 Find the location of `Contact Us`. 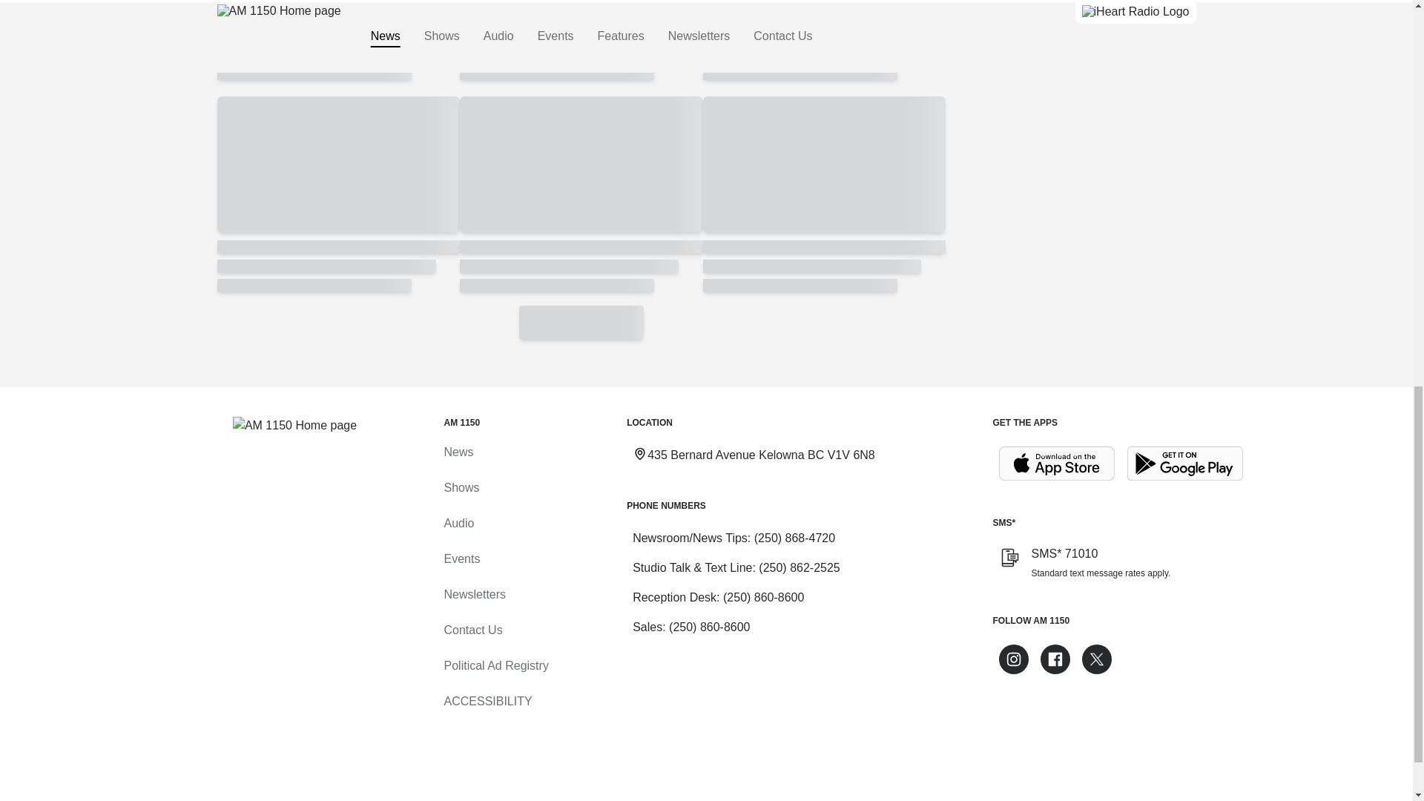

Contact Us is located at coordinates (472, 630).